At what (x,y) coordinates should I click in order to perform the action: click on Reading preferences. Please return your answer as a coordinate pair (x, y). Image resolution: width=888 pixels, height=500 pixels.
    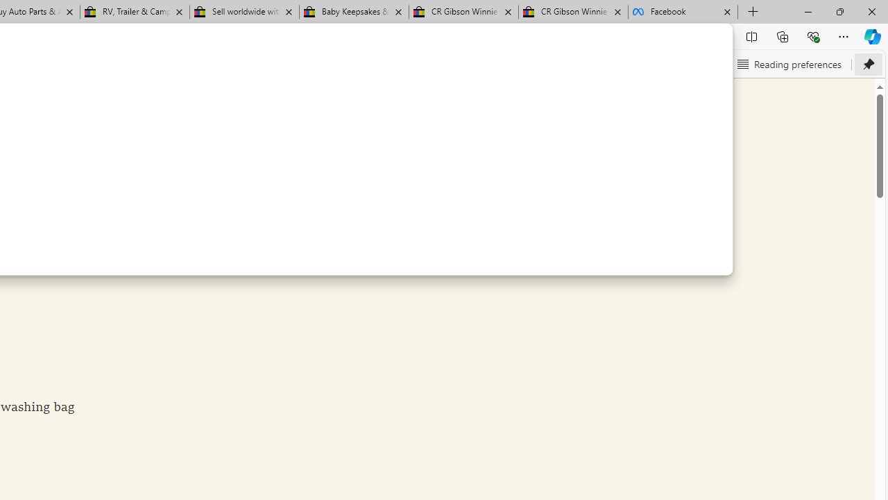
    Looking at the image, I should click on (788, 64).